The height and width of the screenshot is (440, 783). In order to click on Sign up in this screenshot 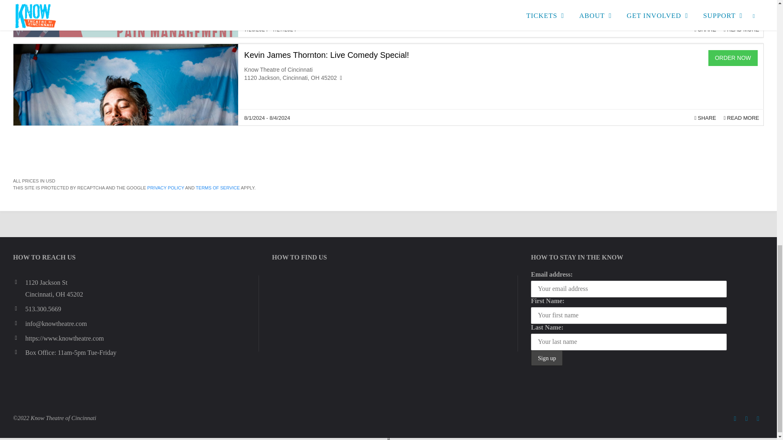, I will do `click(546, 358)`.